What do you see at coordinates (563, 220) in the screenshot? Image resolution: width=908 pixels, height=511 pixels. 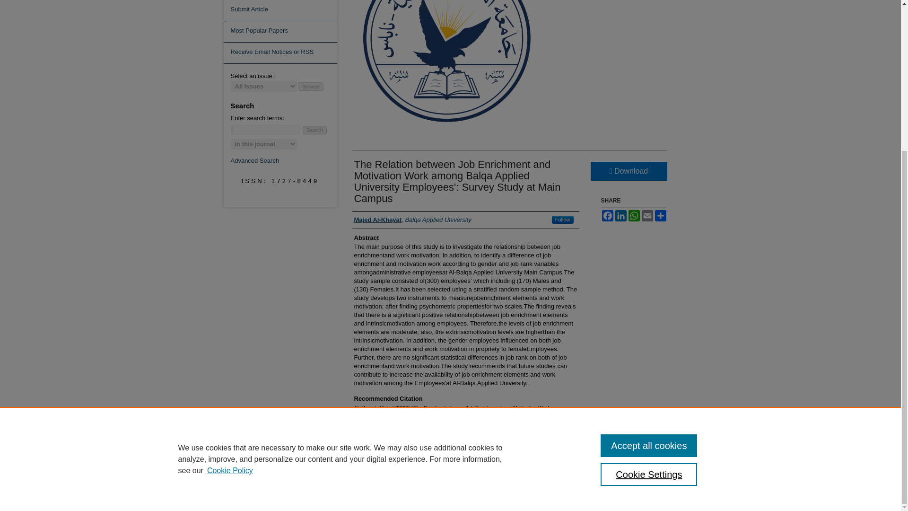 I see `Follow Majed Al-Khayat` at bounding box center [563, 220].